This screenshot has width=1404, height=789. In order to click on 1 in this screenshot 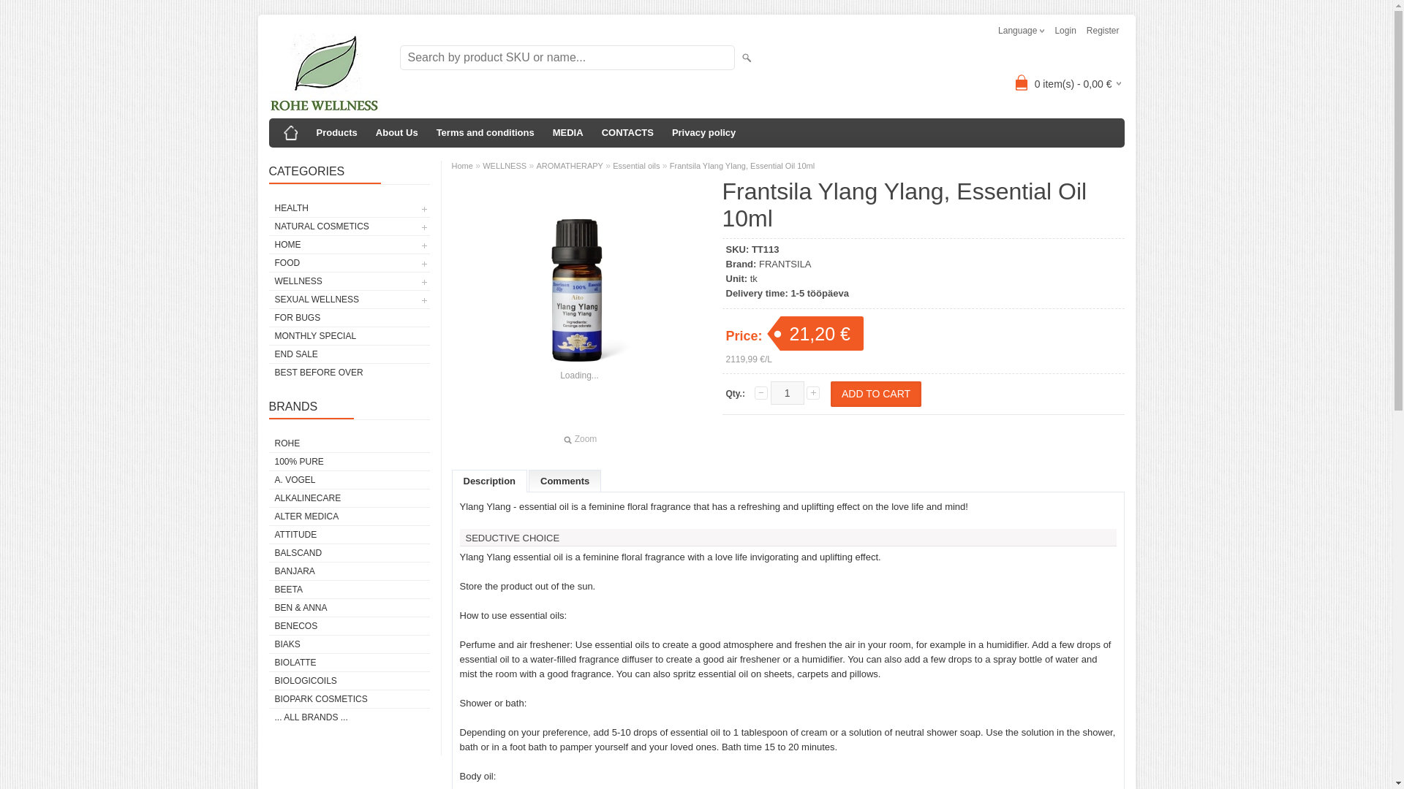, I will do `click(788, 393)`.